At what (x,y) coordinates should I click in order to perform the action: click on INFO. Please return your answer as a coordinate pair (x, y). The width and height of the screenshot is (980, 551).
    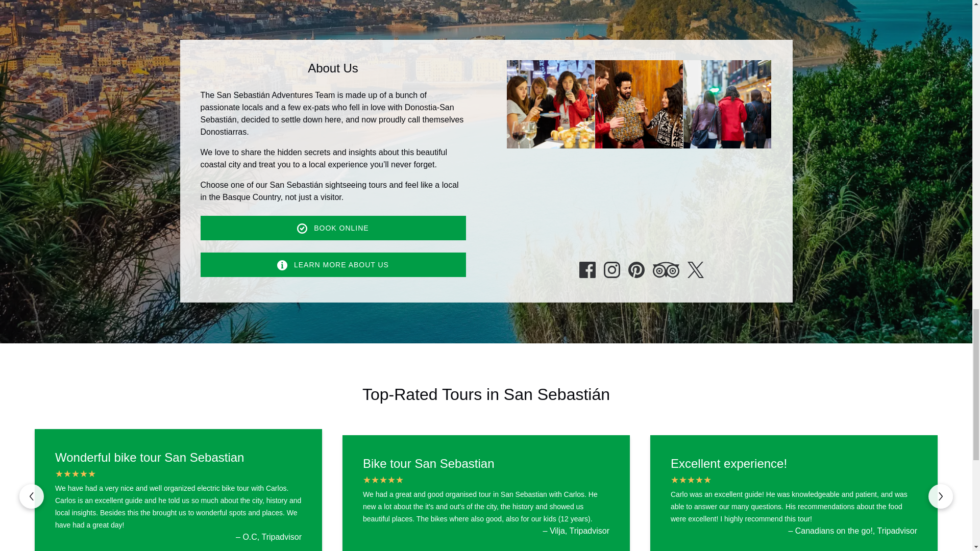
    Looking at the image, I should click on (282, 265).